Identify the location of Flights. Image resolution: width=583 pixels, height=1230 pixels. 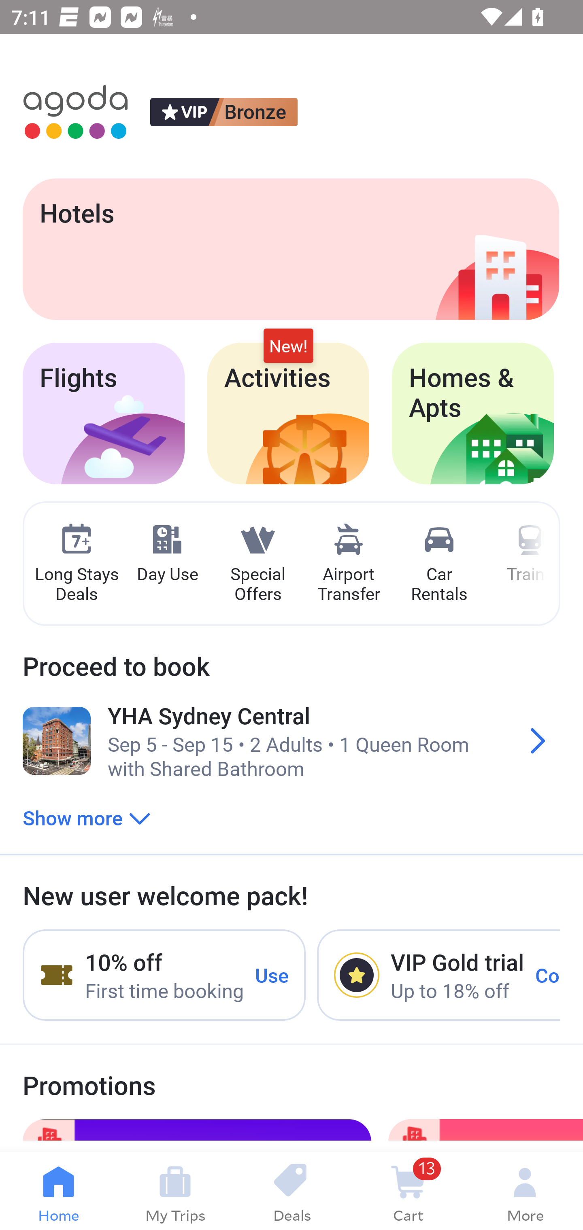
(104, 414).